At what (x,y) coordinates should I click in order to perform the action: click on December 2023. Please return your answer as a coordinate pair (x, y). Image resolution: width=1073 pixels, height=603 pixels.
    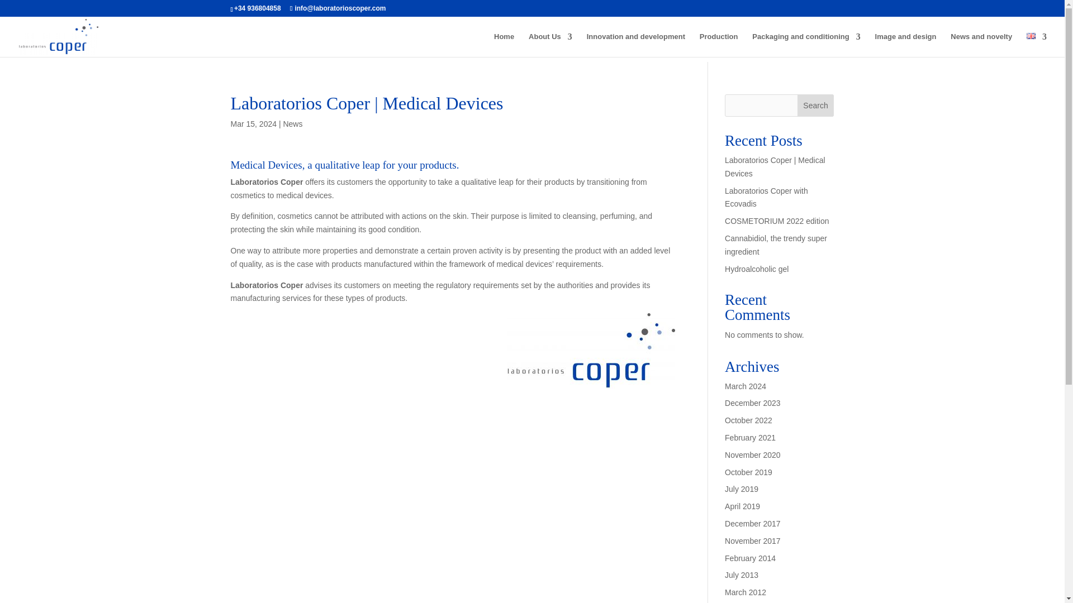
    Looking at the image, I should click on (753, 403).